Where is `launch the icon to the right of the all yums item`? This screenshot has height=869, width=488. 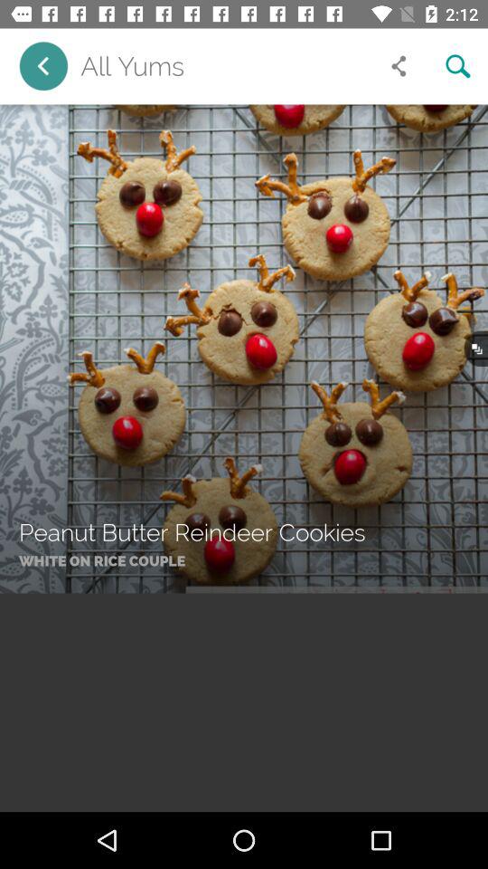
launch the icon to the right of the all yums item is located at coordinates (399, 66).